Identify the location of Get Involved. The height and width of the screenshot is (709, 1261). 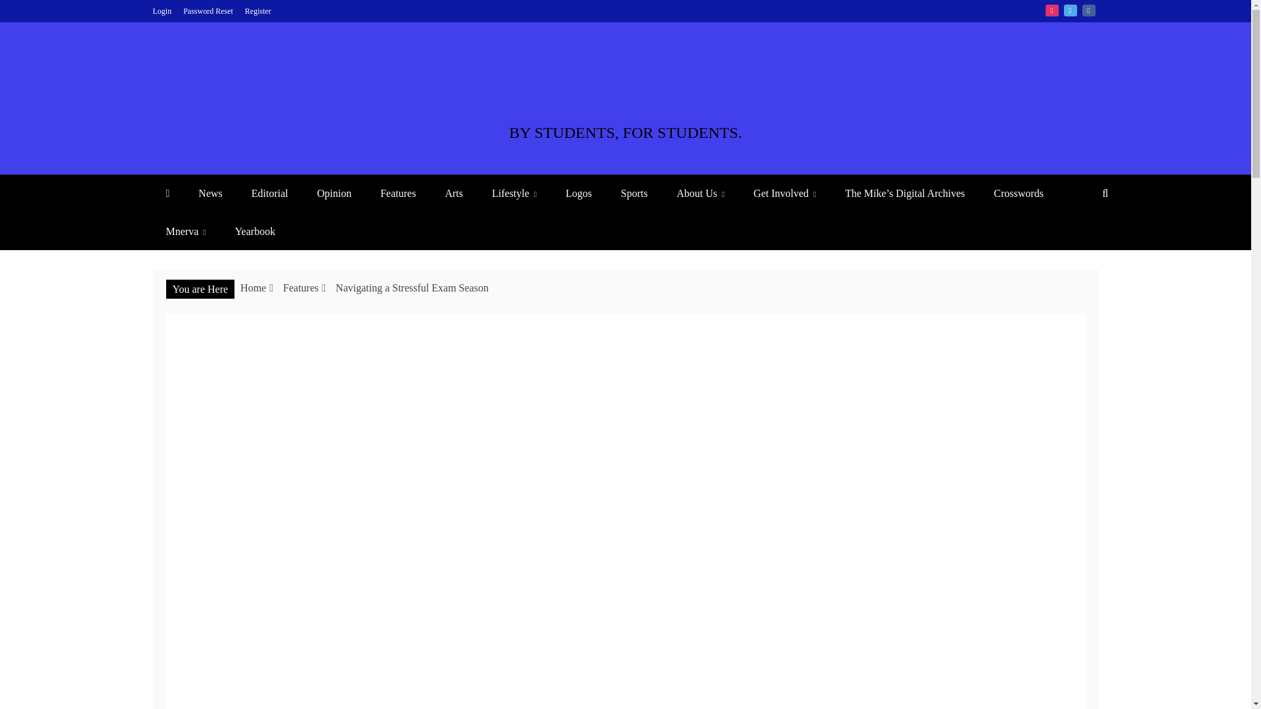
(784, 193).